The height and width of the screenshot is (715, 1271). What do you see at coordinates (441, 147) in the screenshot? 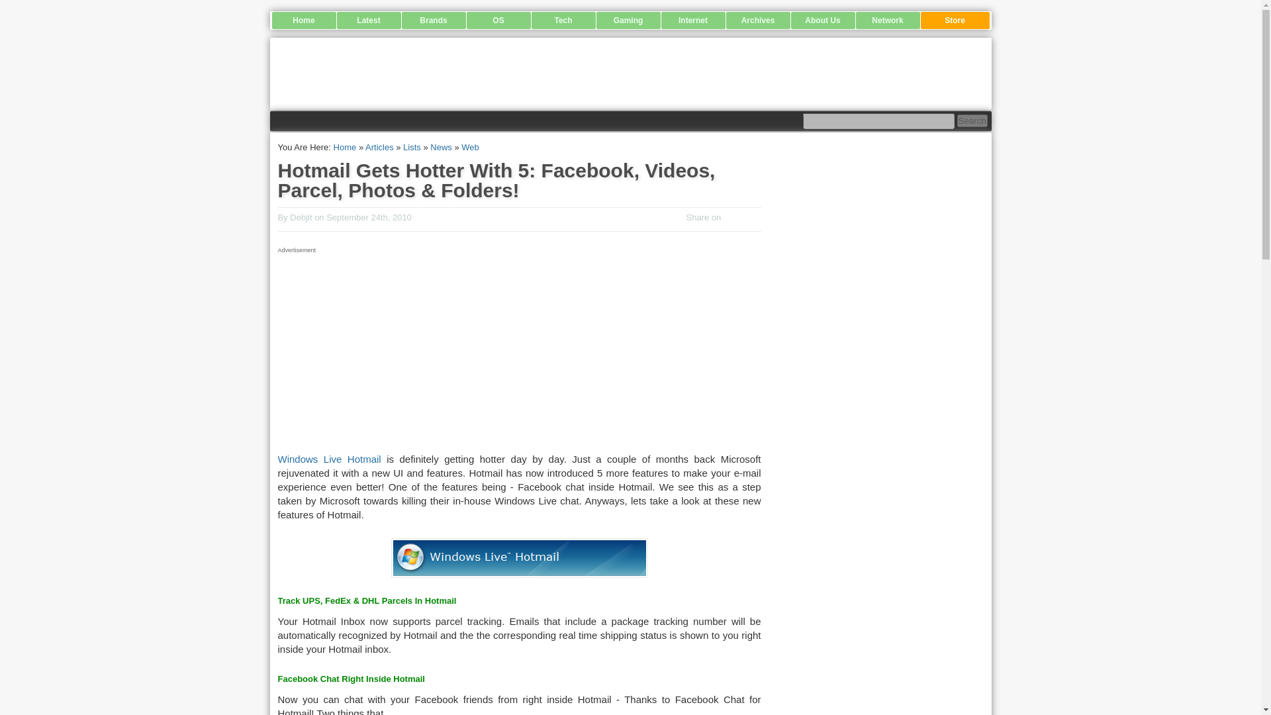
I see `News` at bounding box center [441, 147].